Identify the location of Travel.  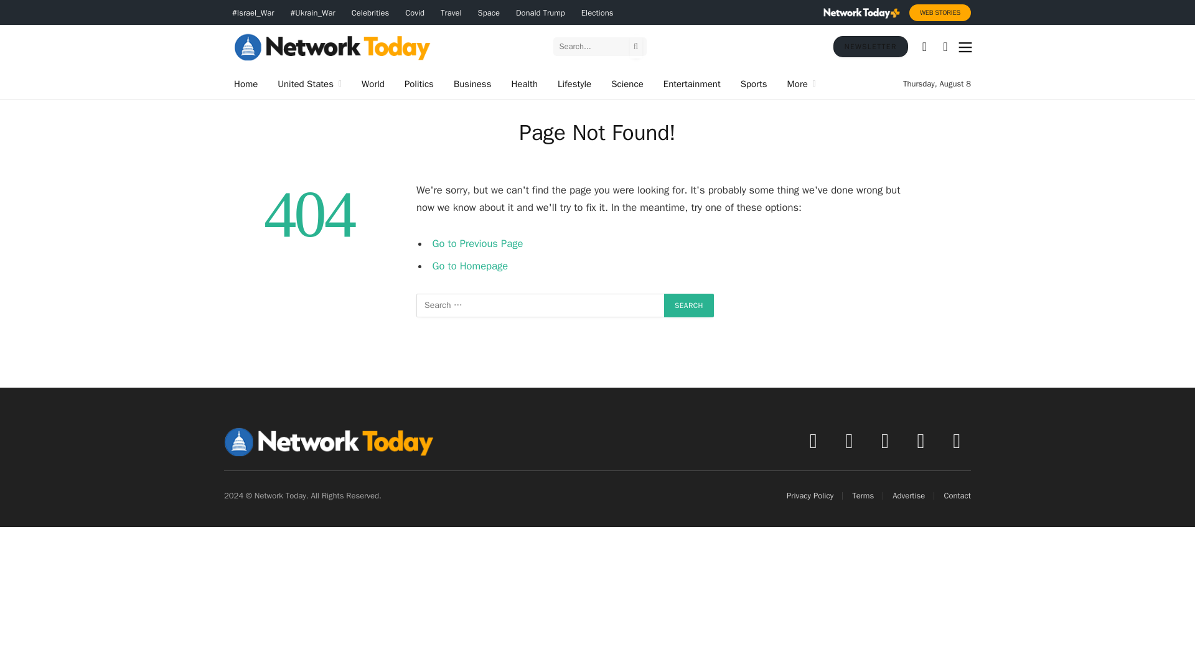
(451, 12).